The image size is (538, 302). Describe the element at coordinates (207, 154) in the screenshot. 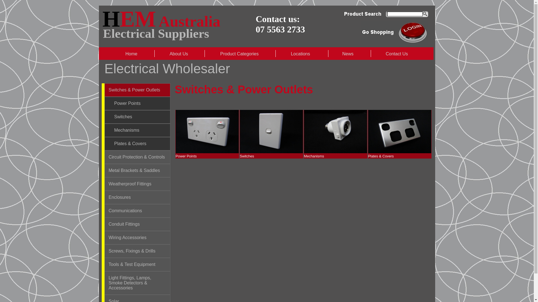

I see `Power Points` at that location.